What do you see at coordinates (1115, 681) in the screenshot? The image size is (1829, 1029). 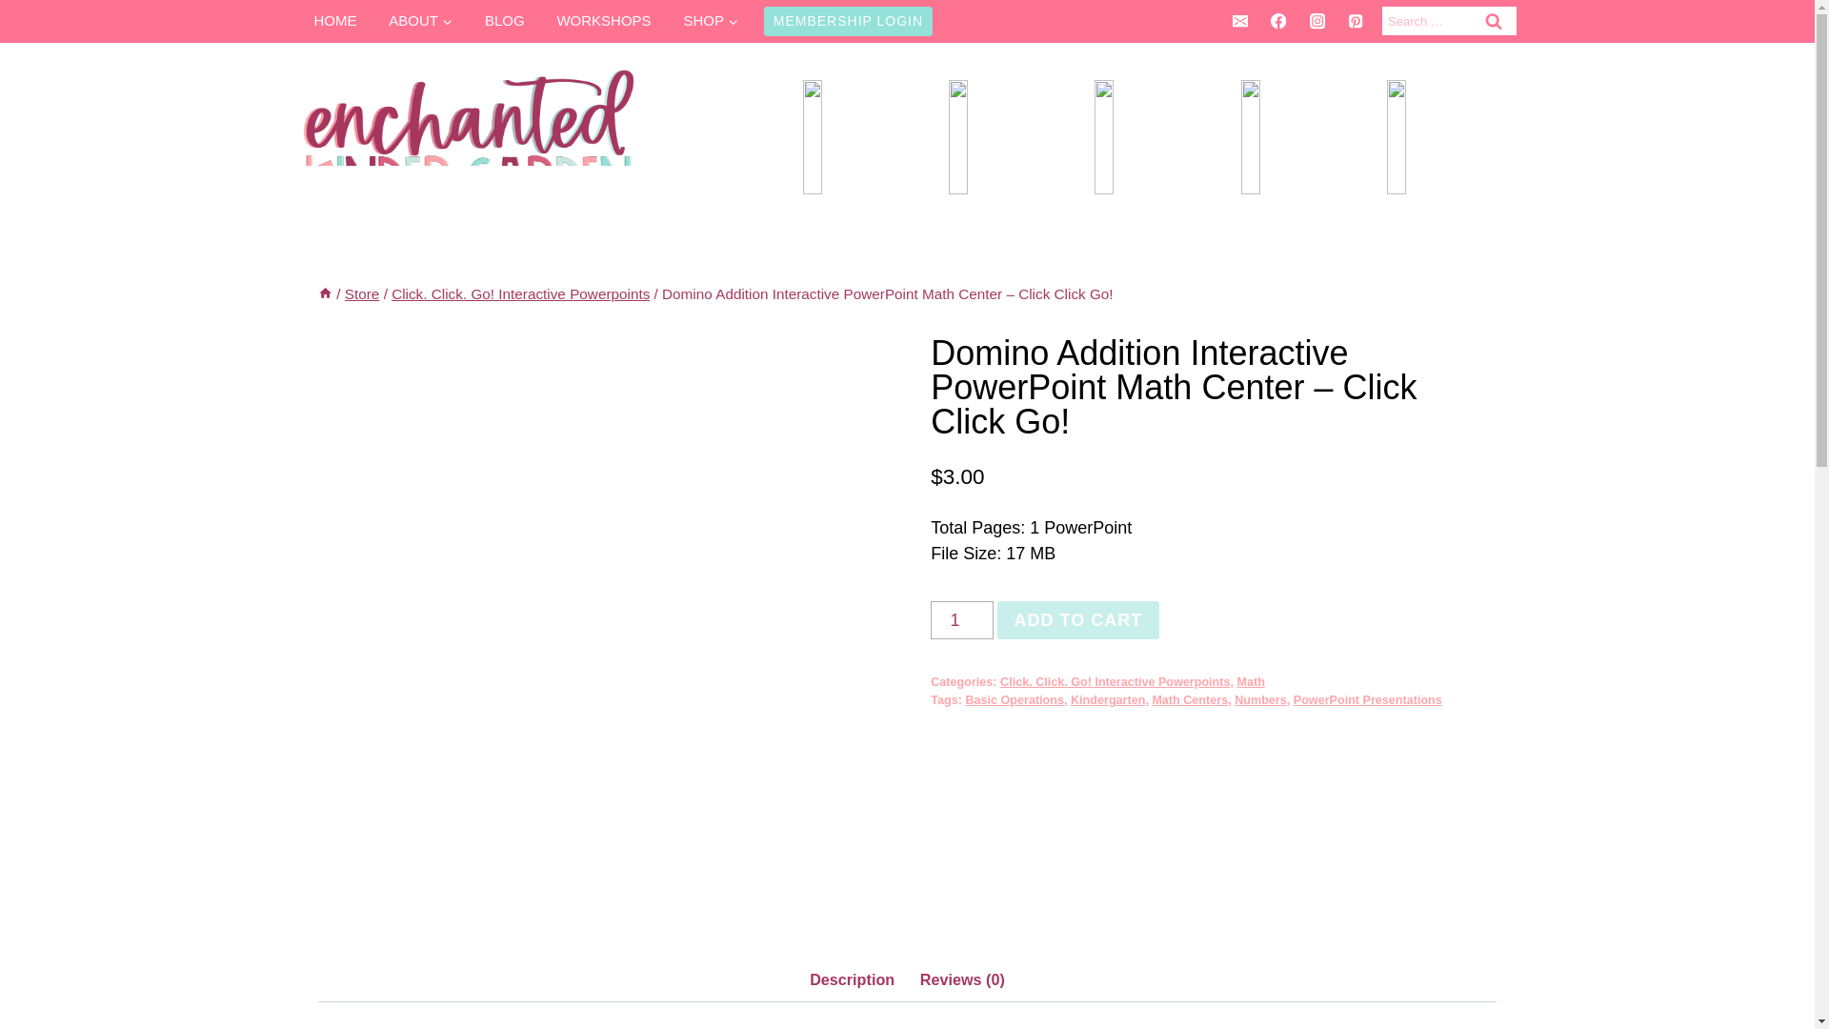 I see `Click. Click. Go! Interactive Powerpoints` at bounding box center [1115, 681].